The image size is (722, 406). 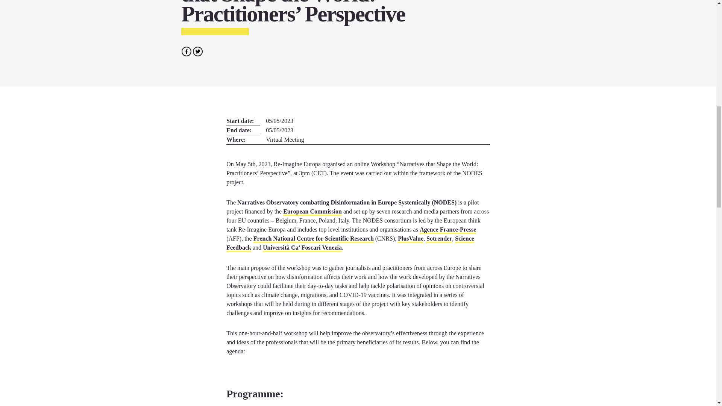 I want to click on PlusValue, so click(x=410, y=239).